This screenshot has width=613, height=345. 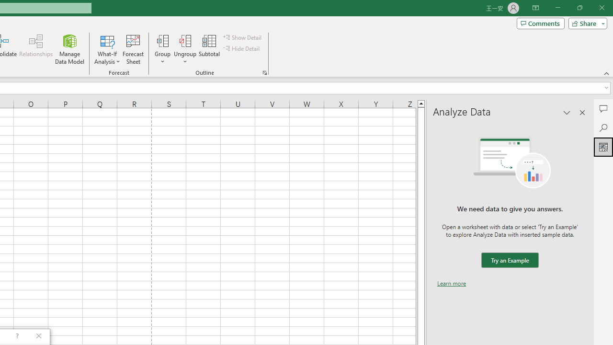 What do you see at coordinates (603, 127) in the screenshot?
I see `Search` at bounding box center [603, 127].